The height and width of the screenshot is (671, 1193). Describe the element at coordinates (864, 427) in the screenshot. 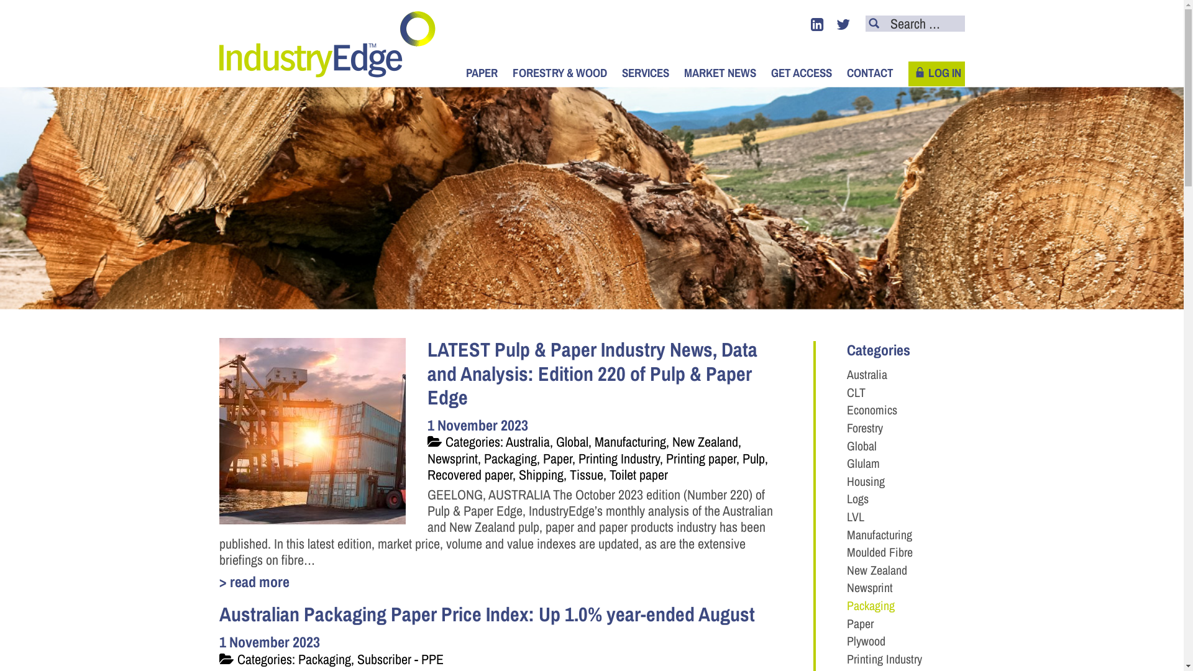

I see `Forestry` at that location.